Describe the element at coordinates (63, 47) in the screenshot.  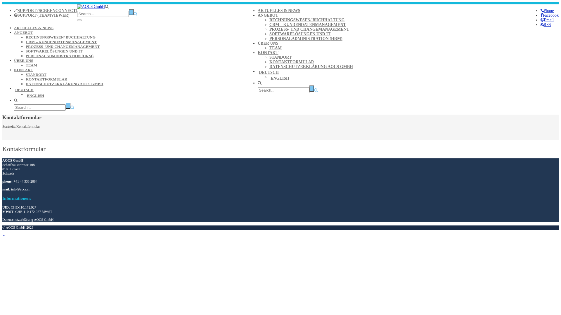
I see `PROZESS- UND CHANGEMANAGEMENT` at that location.